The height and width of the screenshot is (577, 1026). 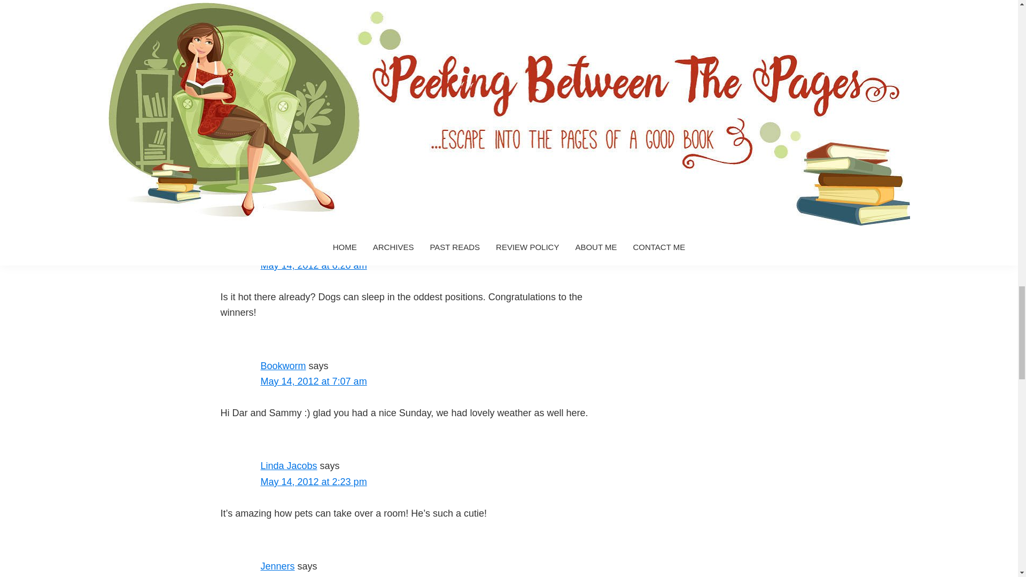 What do you see at coordinates (283, 150) in the screenshot?
I see `blodeuedd` at bounding box center [283, 150].